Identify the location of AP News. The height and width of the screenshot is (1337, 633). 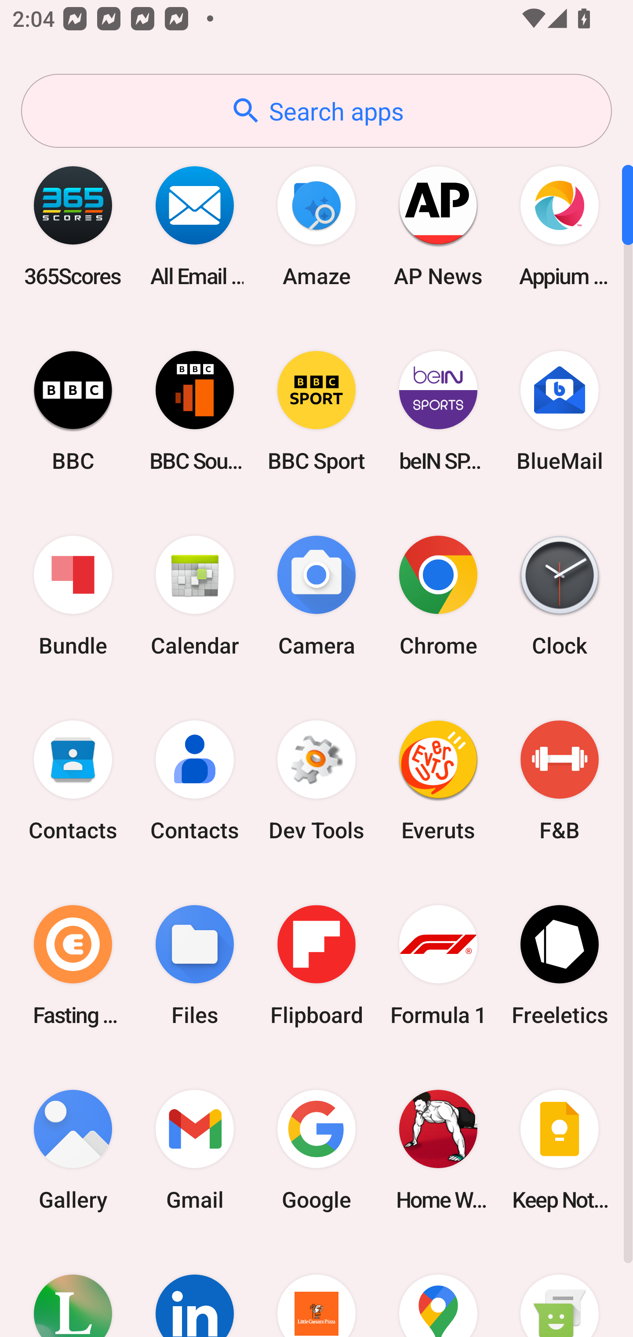
(438, 226).